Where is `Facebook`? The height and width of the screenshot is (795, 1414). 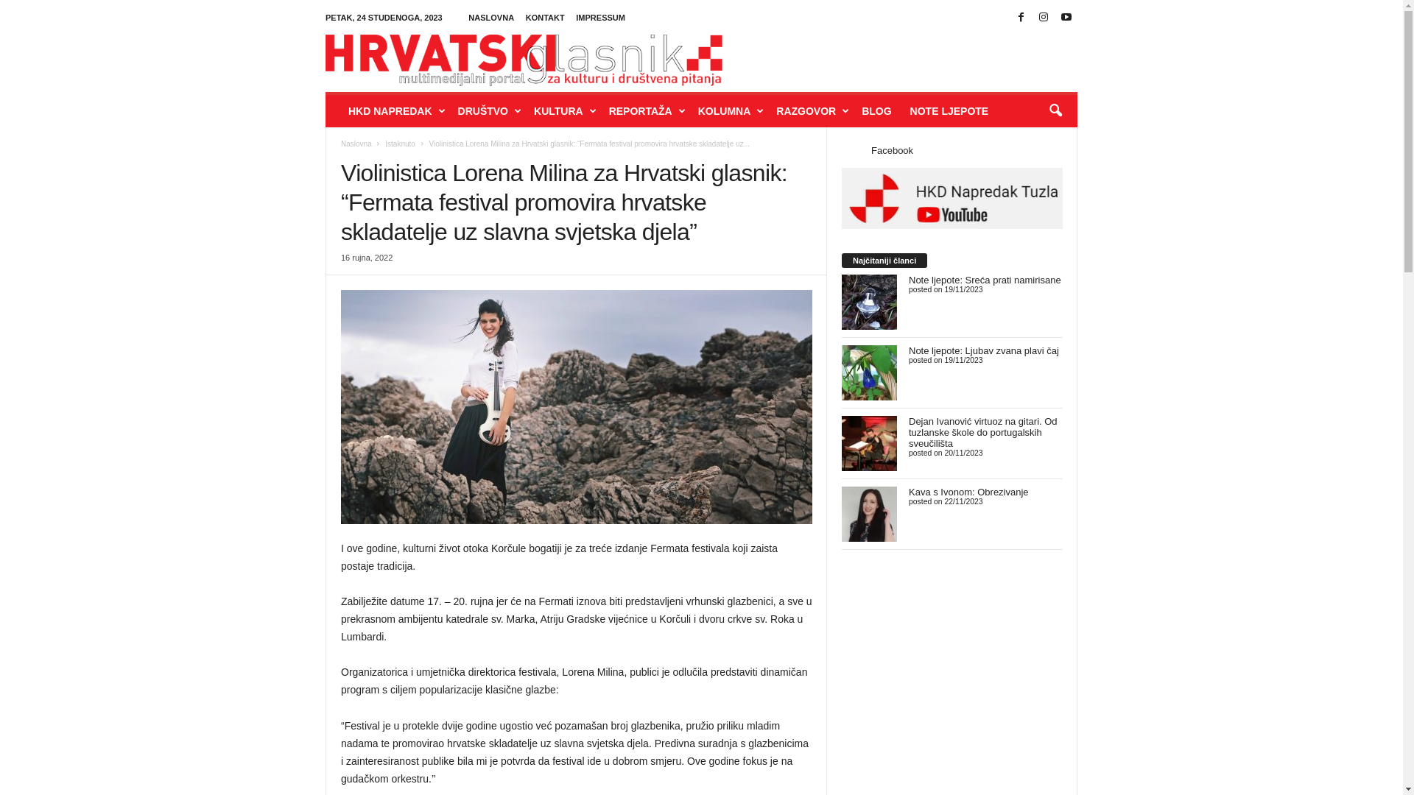
Facebook is located at coordinates (893, 150).